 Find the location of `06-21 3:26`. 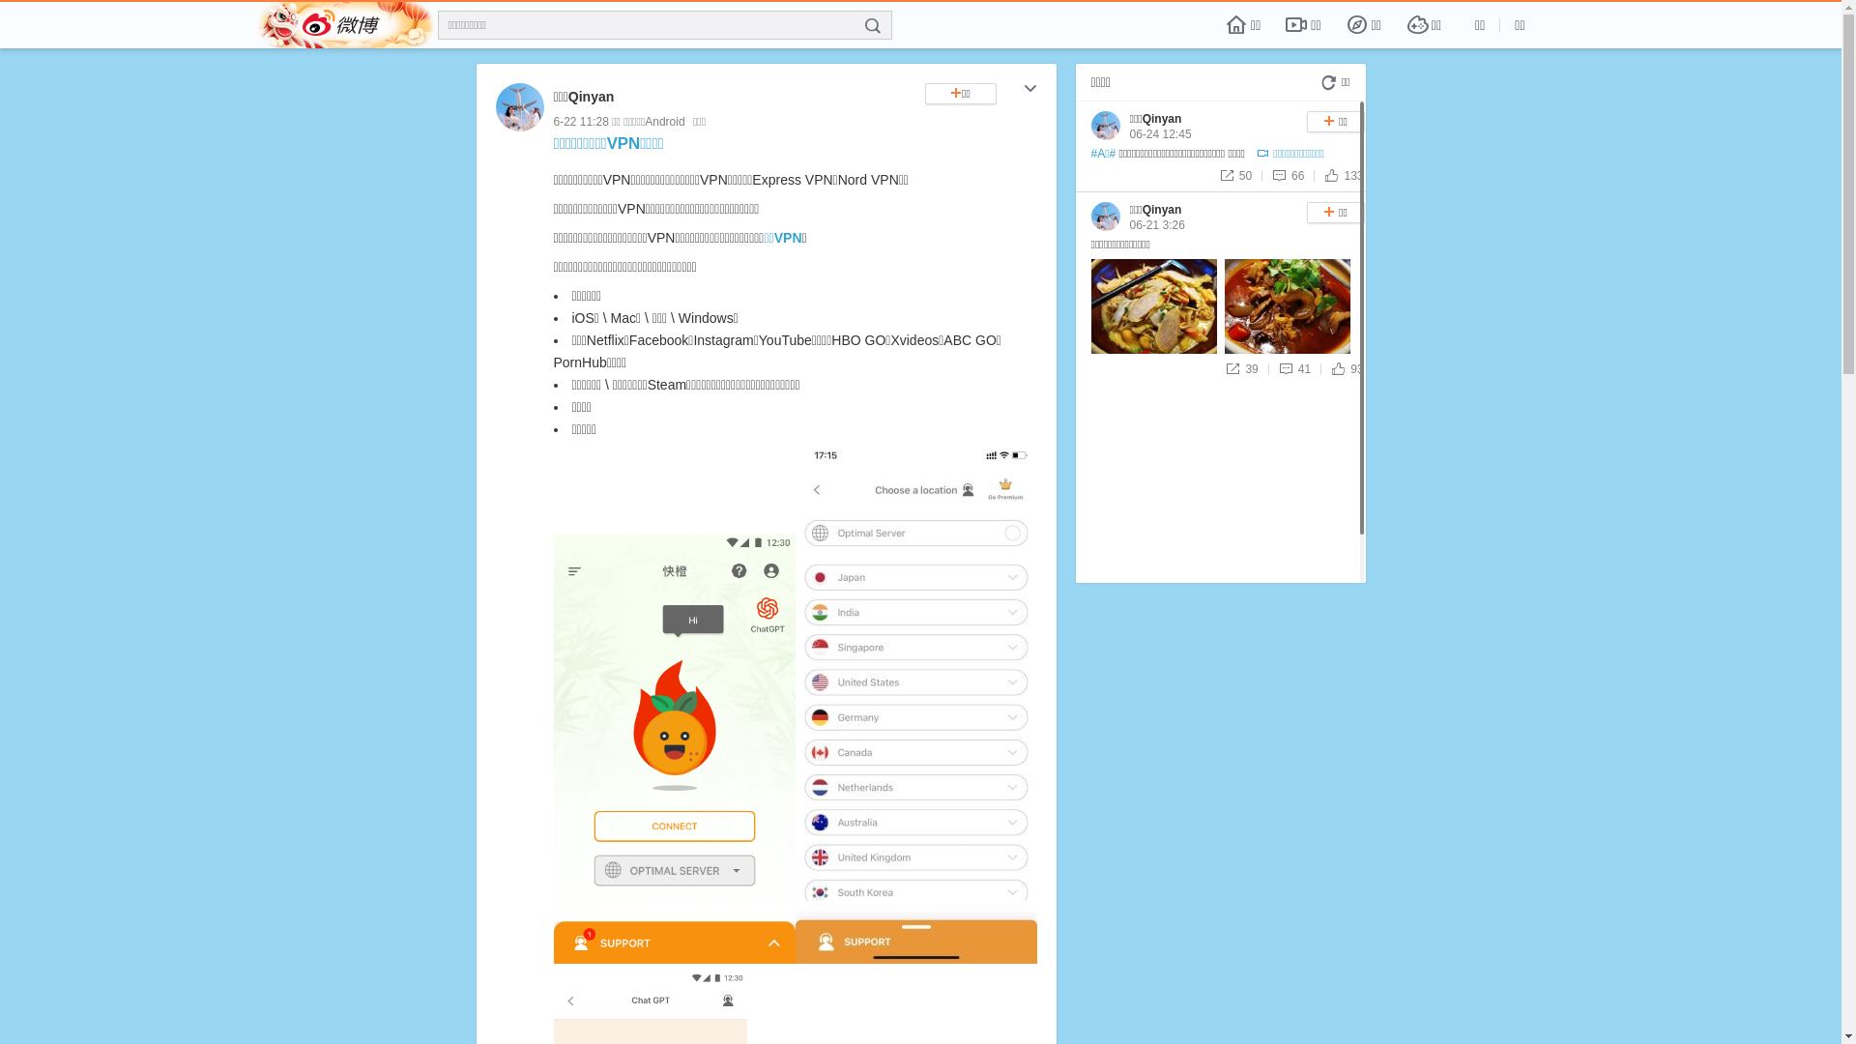

06-21 3:26 is located at coordinates (1156, 225).